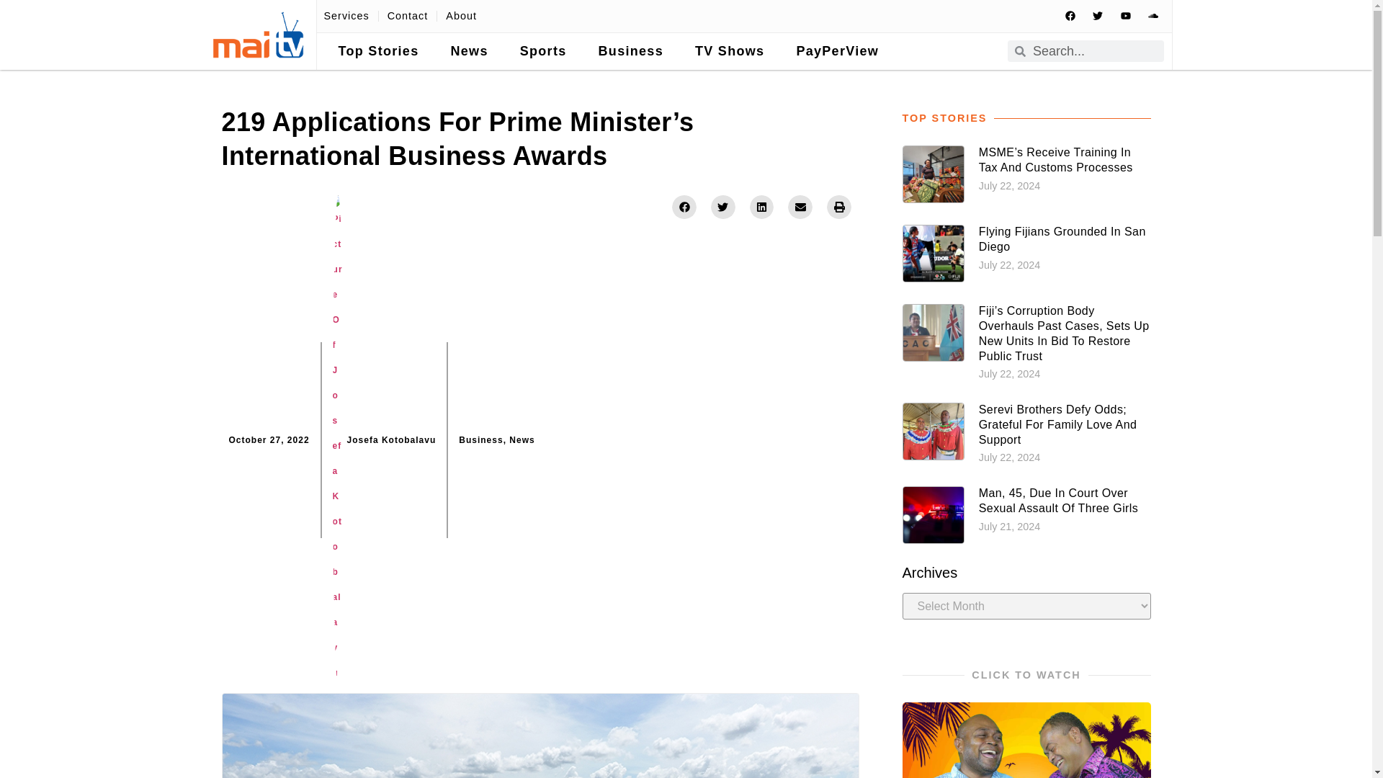 This screenshot has height=778, width=1383. I want to click on Top Stories, so click(379, 52).